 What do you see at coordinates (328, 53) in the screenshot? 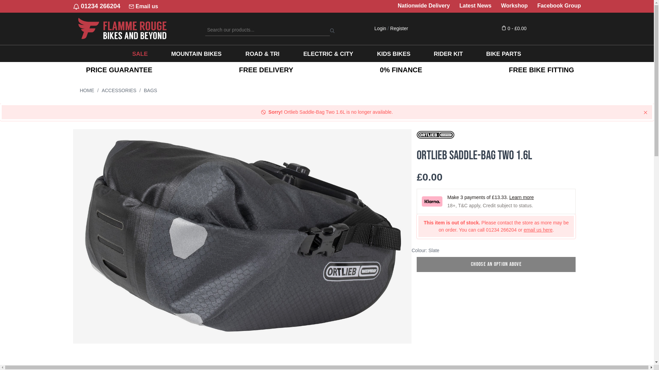
I see `ELECTRIC & CITY` at bounding box center [328, 53].